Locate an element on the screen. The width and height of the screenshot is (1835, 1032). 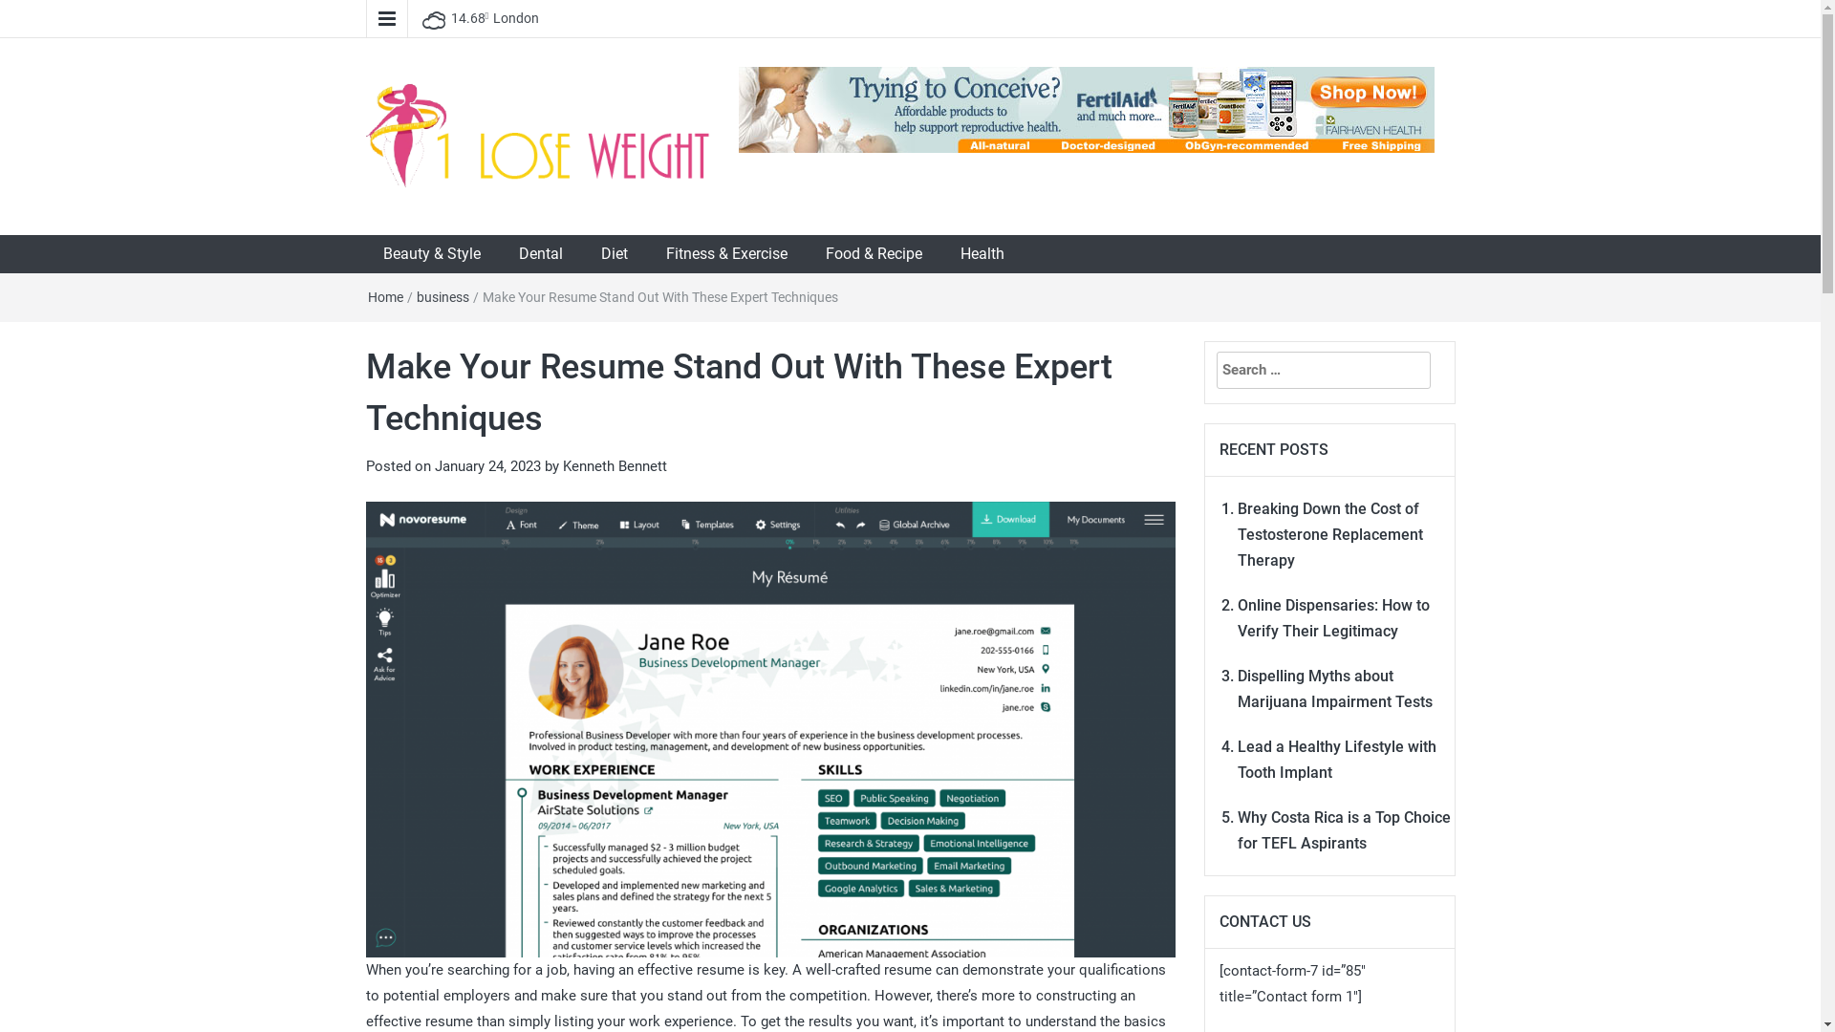
Beauty & Style is located at coordinates (431, 254).